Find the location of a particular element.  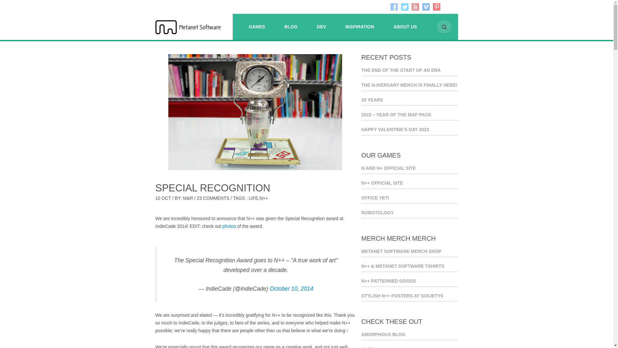

GAMES is located at coordinates (256, 28).